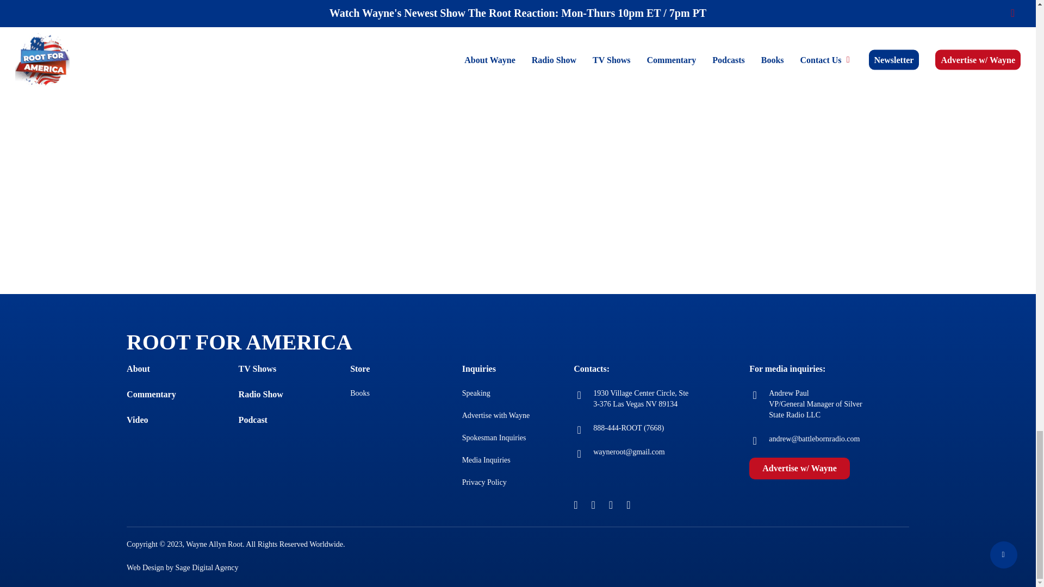 The width and height of the screenshot is (1044, 587). I want to click on Commentary, so click(151, 395).